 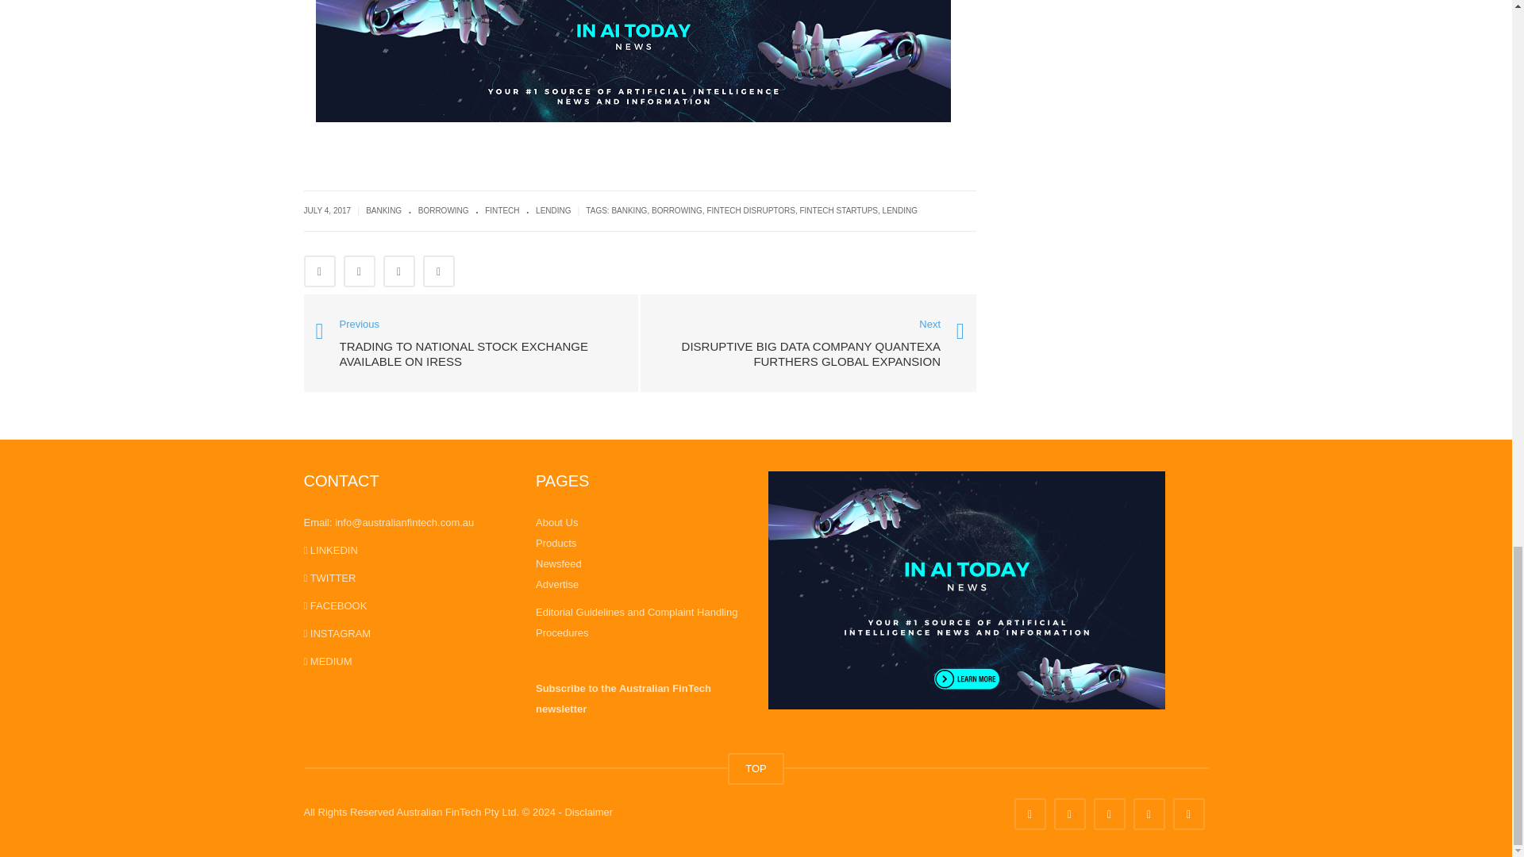 I want to click on BORROWING, so click(x=443, y=211).